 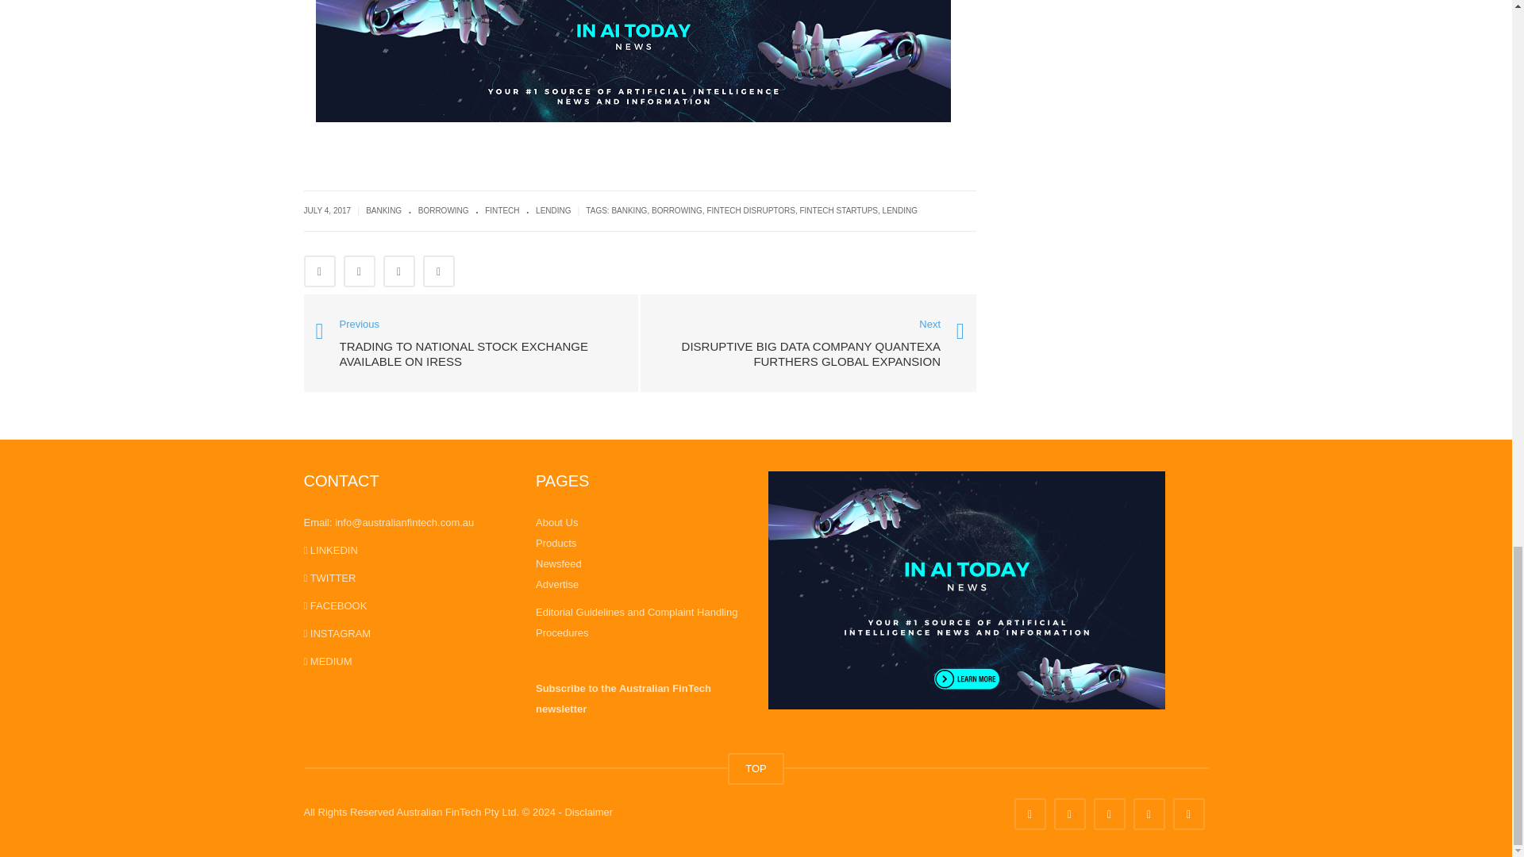 I want to click on BORROWING, so click(x=443, y=211).